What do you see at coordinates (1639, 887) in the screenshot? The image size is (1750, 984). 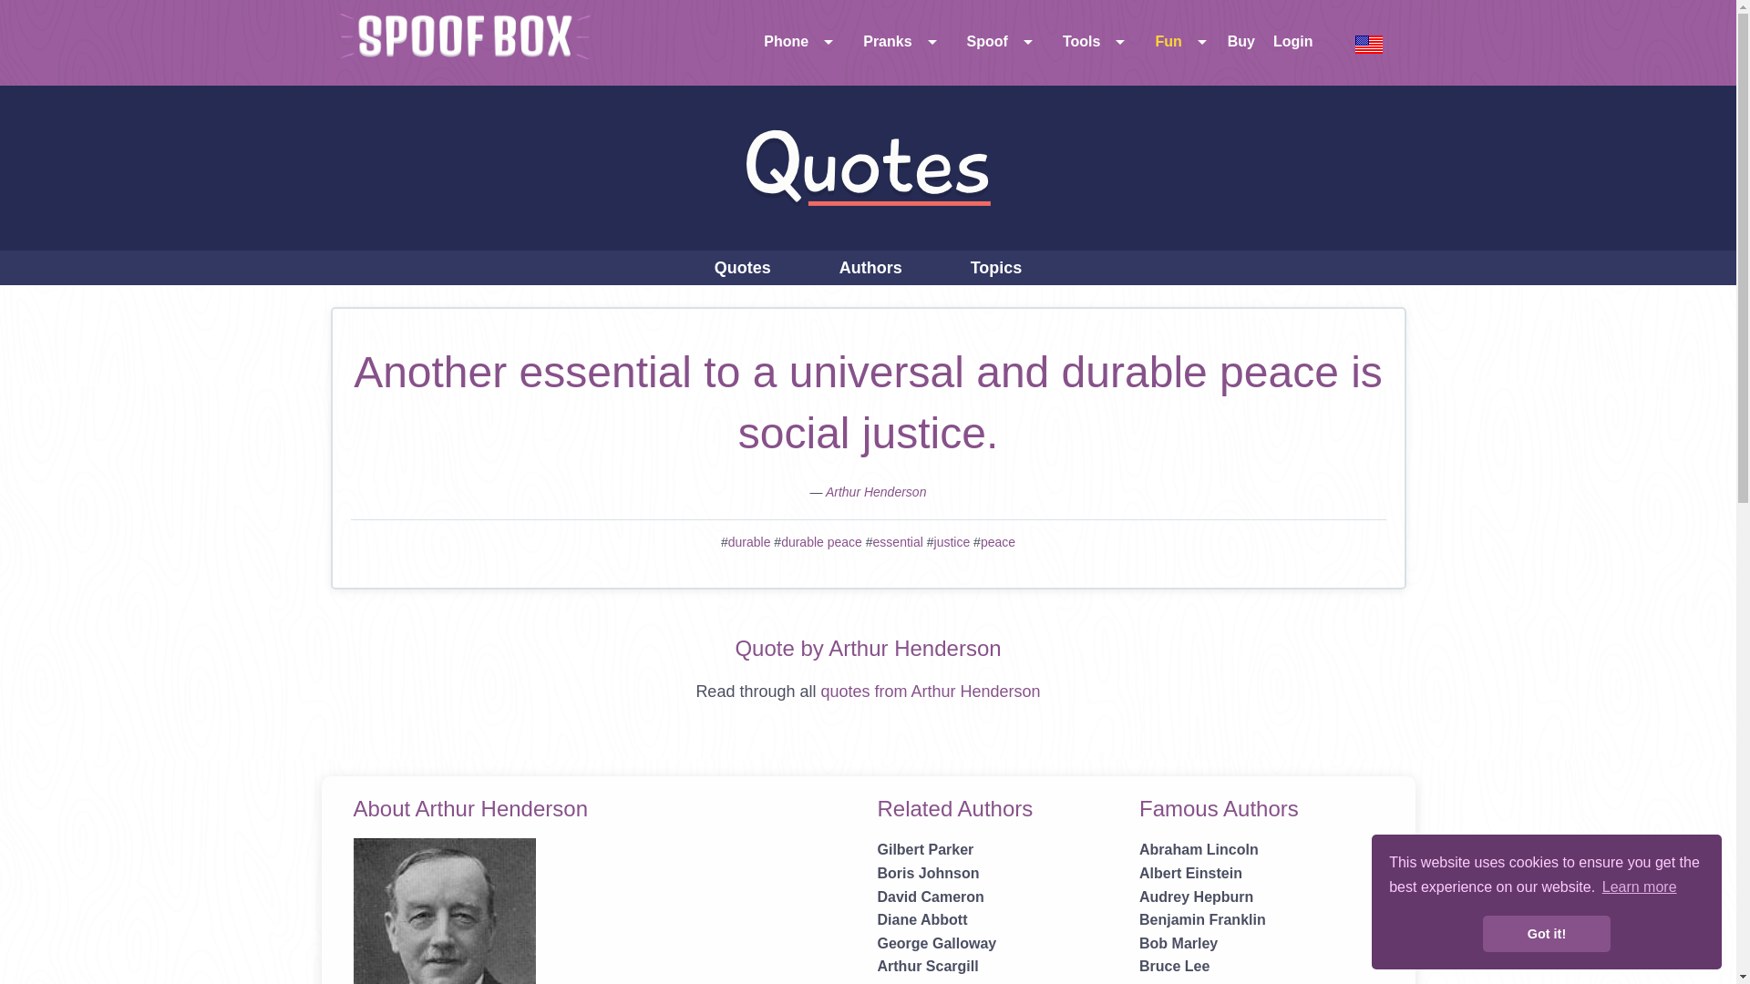 I see `Learn more` at bounding box center [1639, 887].